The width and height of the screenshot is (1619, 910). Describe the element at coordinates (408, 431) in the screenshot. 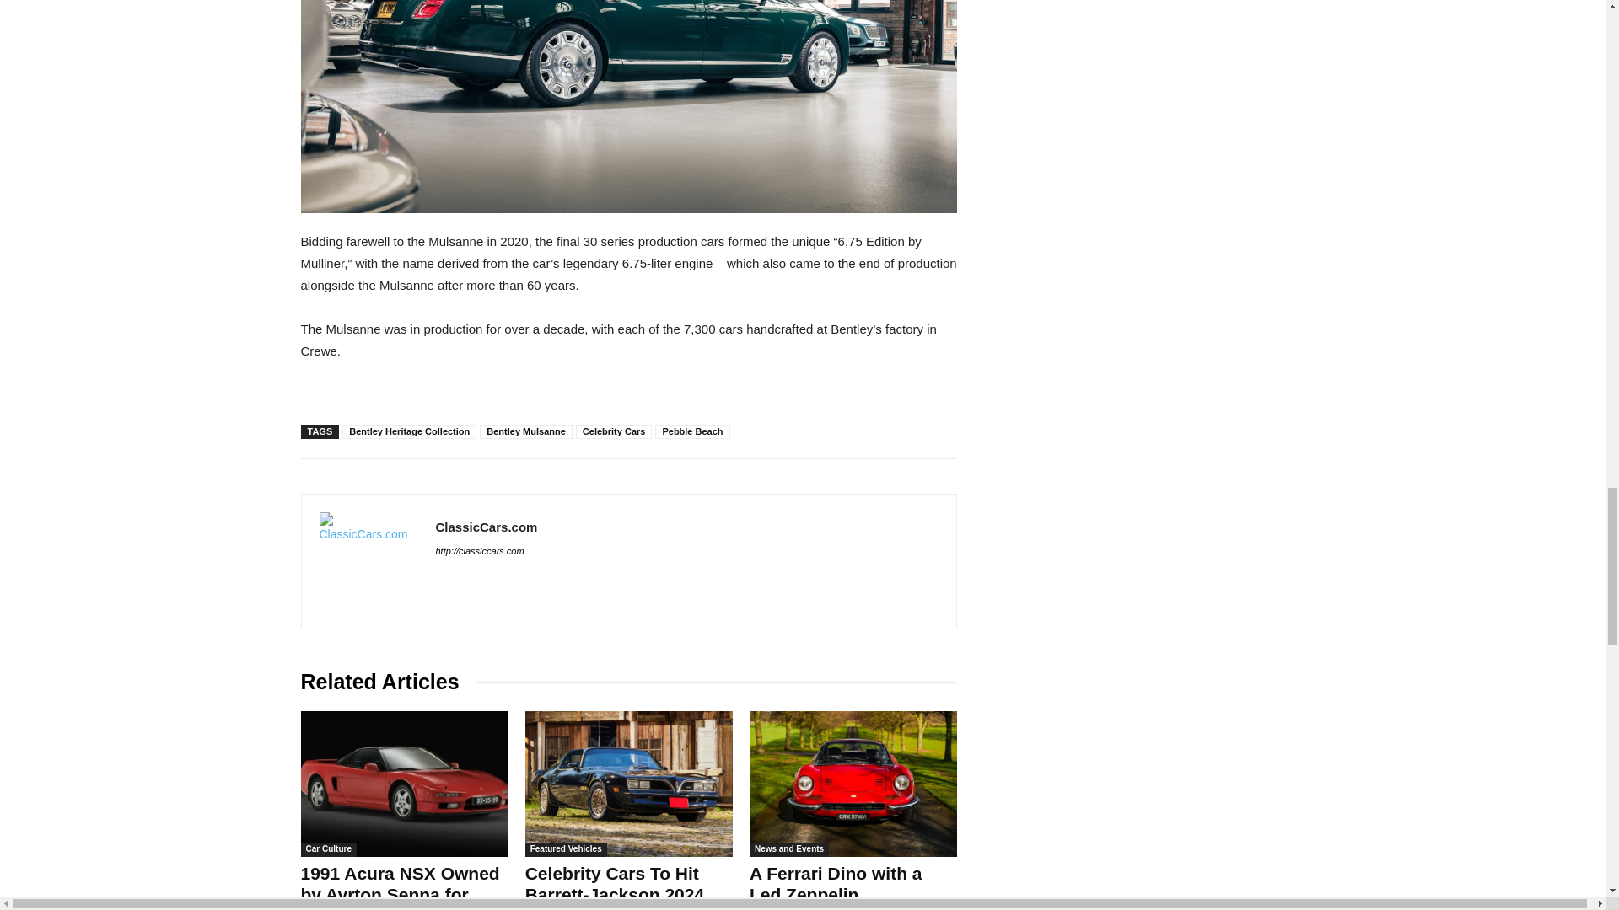

I see `Bentley Heritage Collection` at that location.